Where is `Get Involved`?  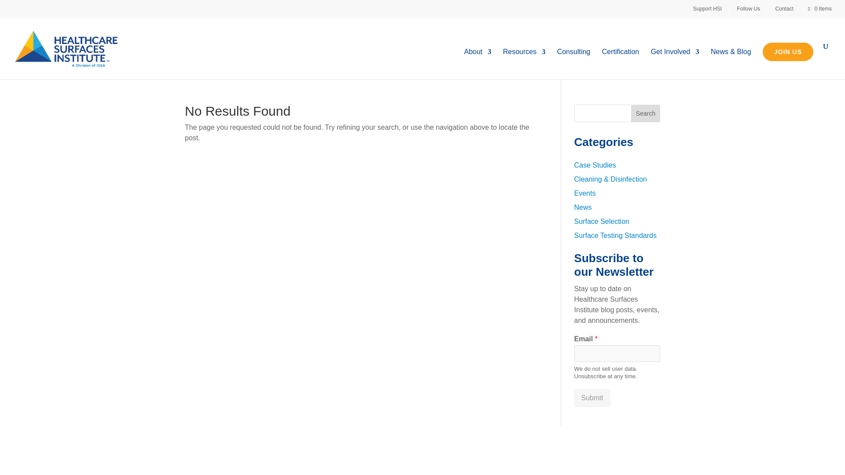 Get Involved is located at coordinates (675, 64).